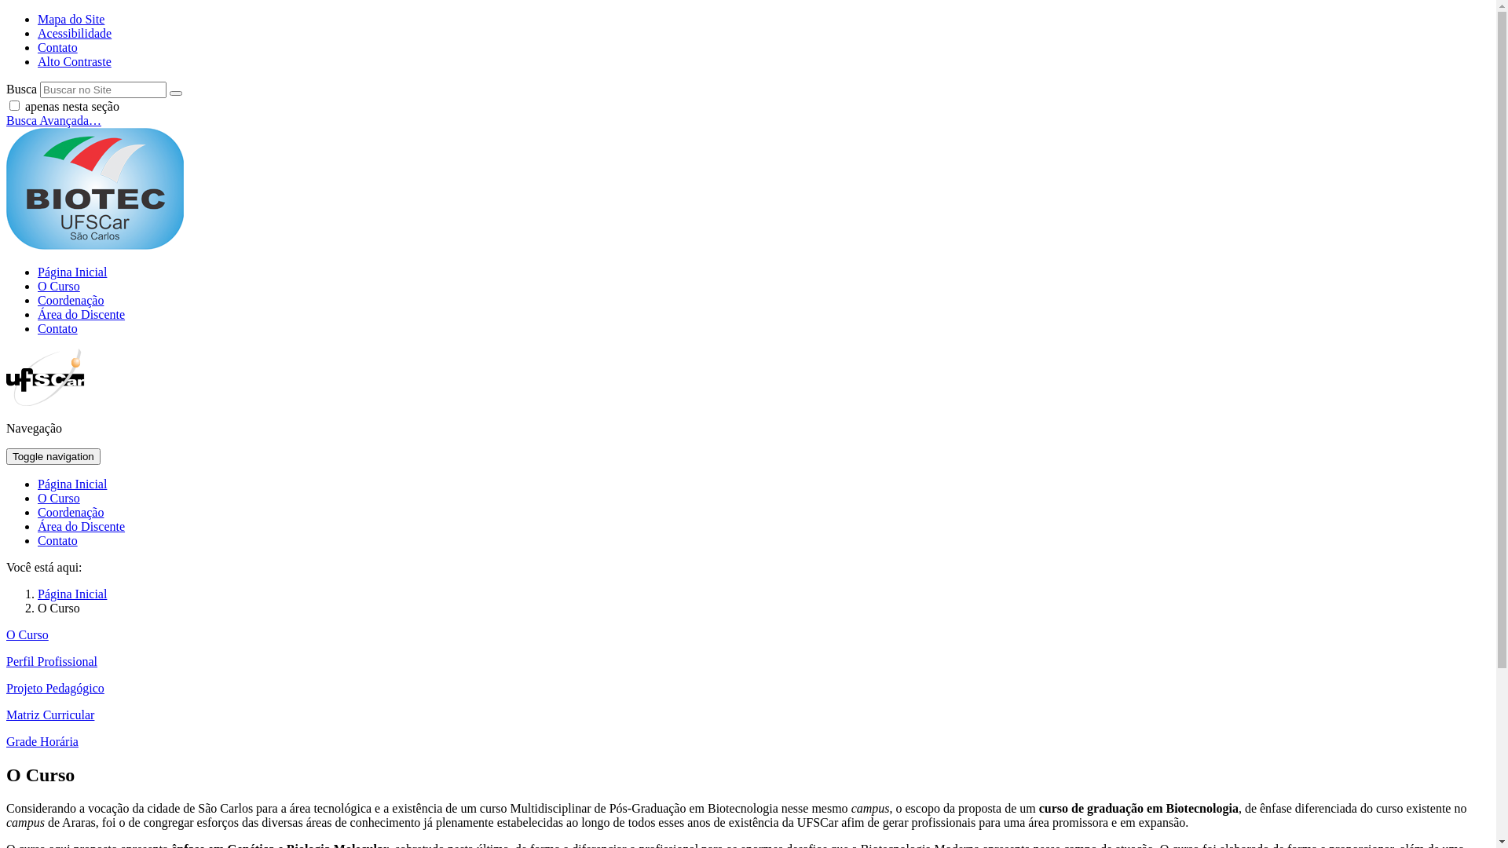  I want to click on O Curso, so click(59, 498).